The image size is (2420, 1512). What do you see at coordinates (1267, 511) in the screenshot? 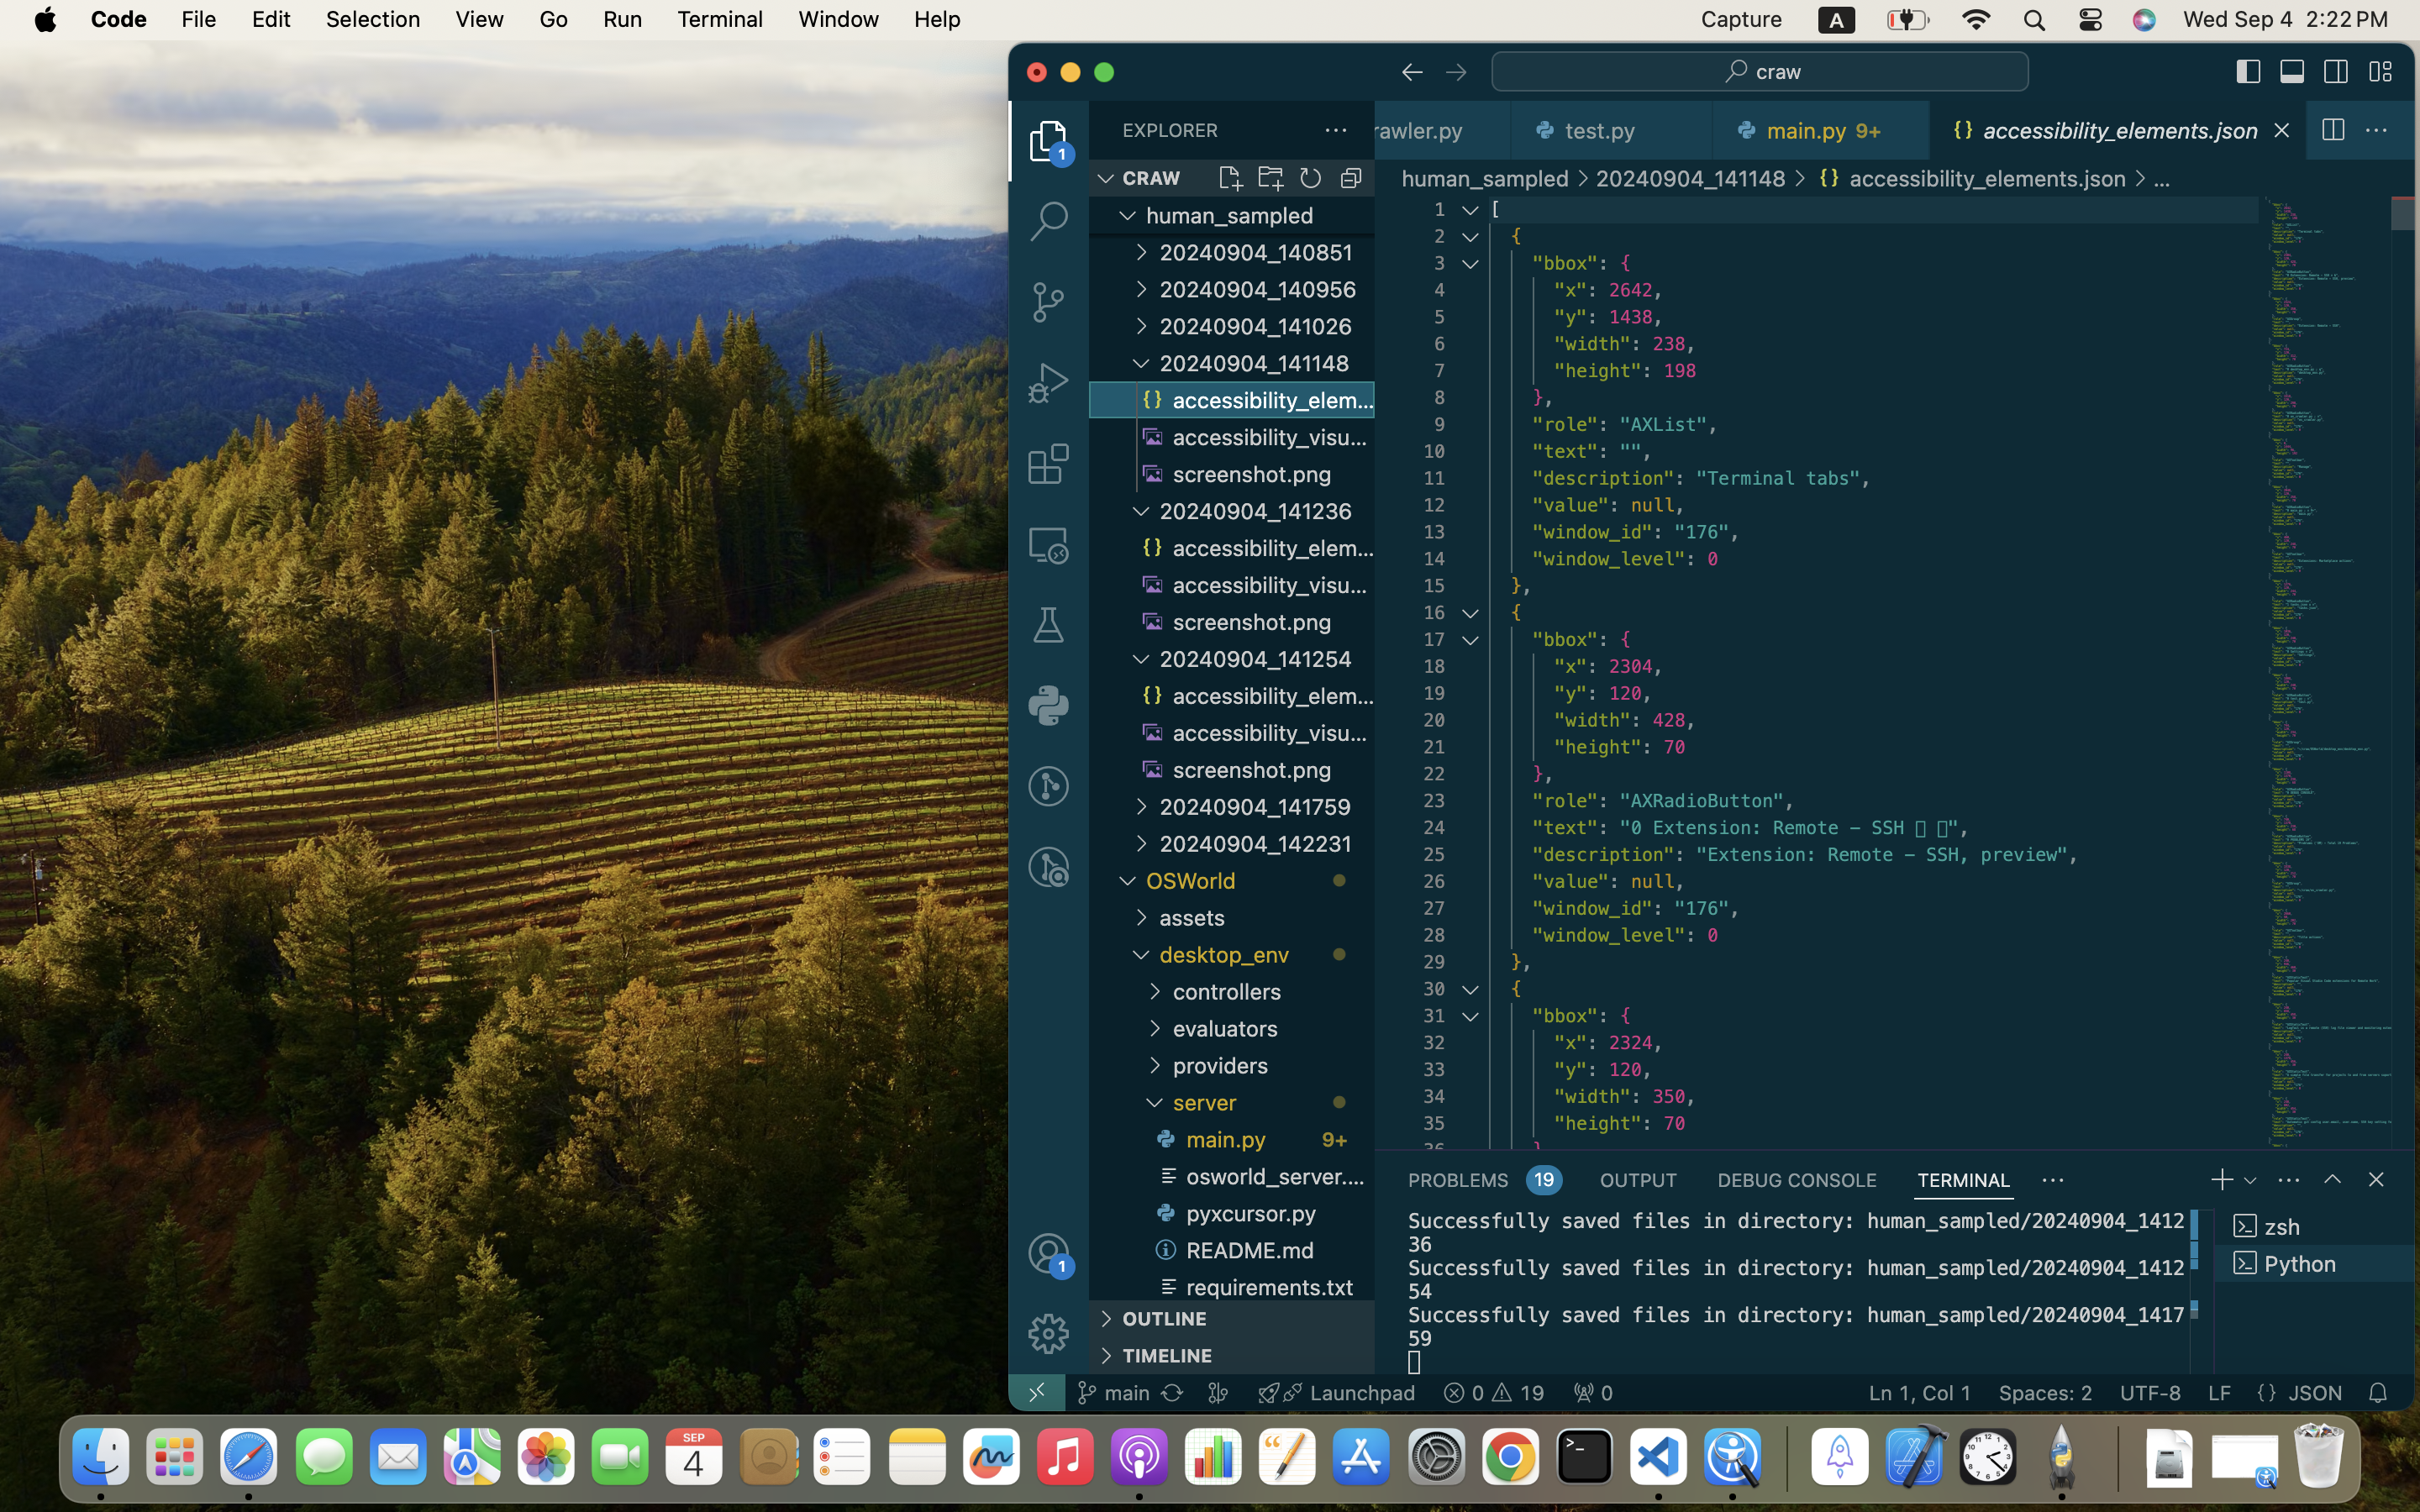
I see `20240904_141236` at bounding box center [1267, 511].